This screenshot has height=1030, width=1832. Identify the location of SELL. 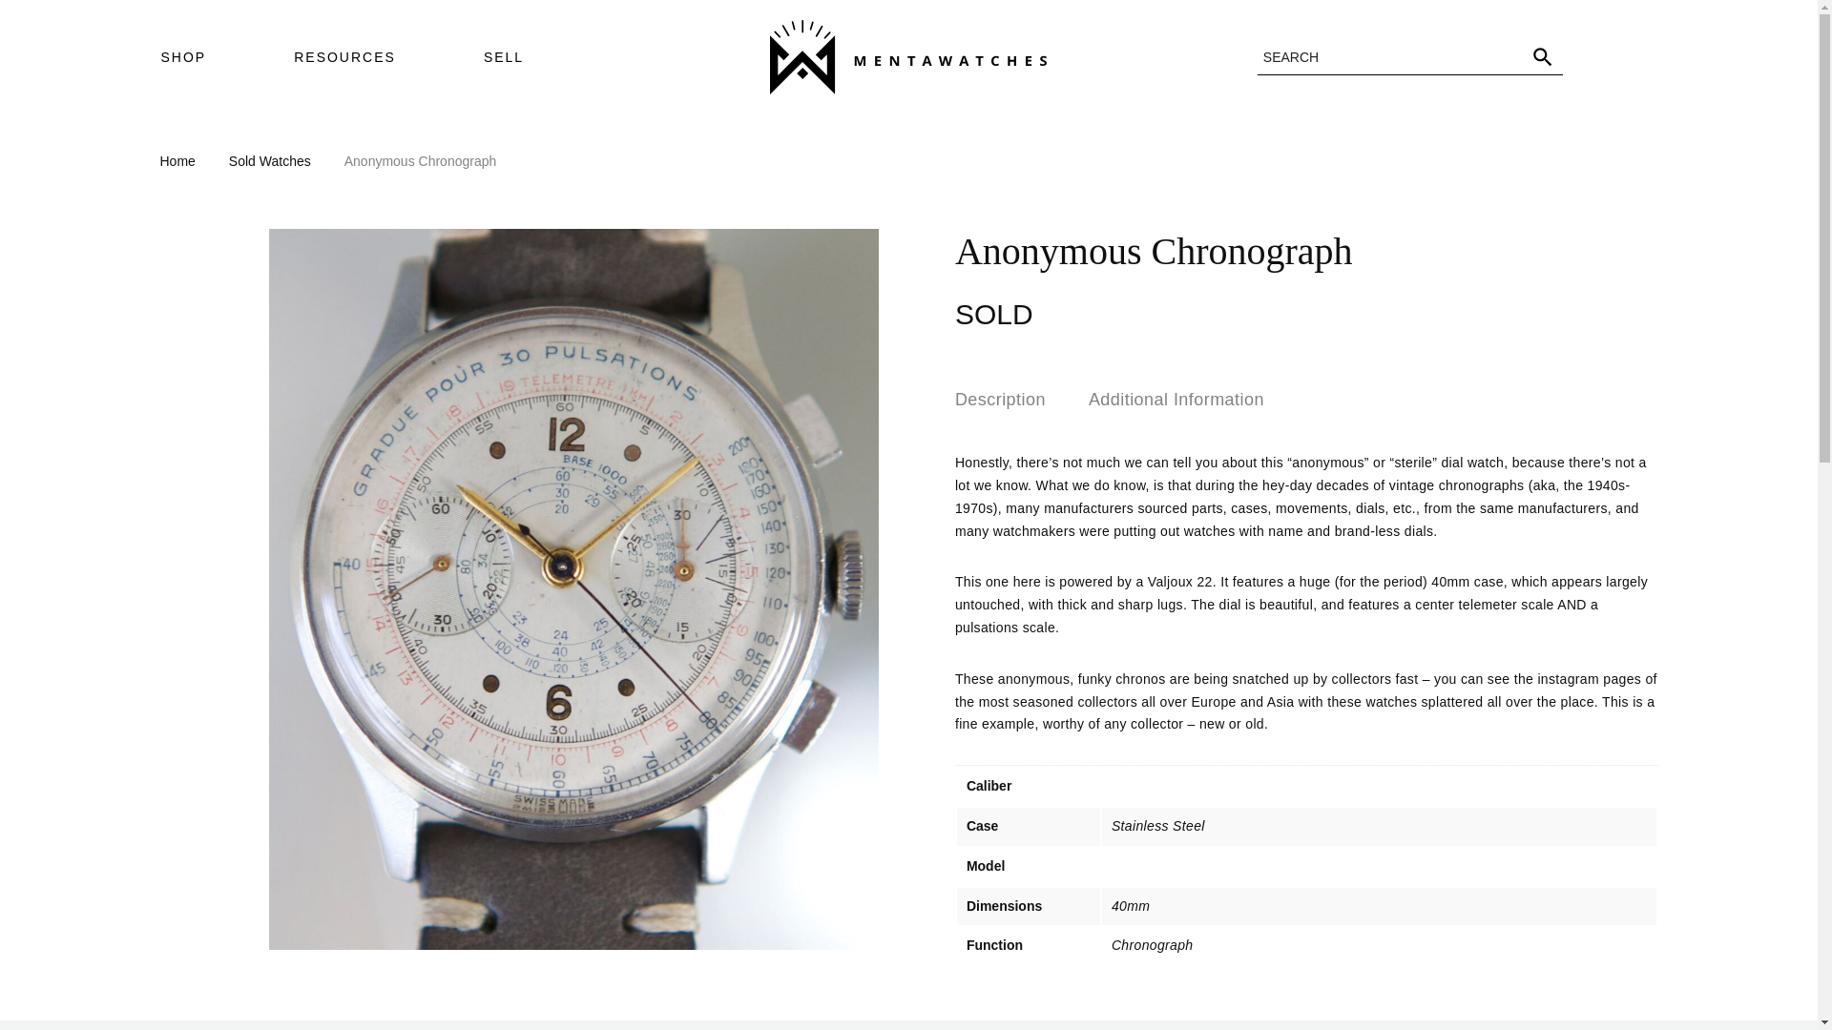
(504, 57).